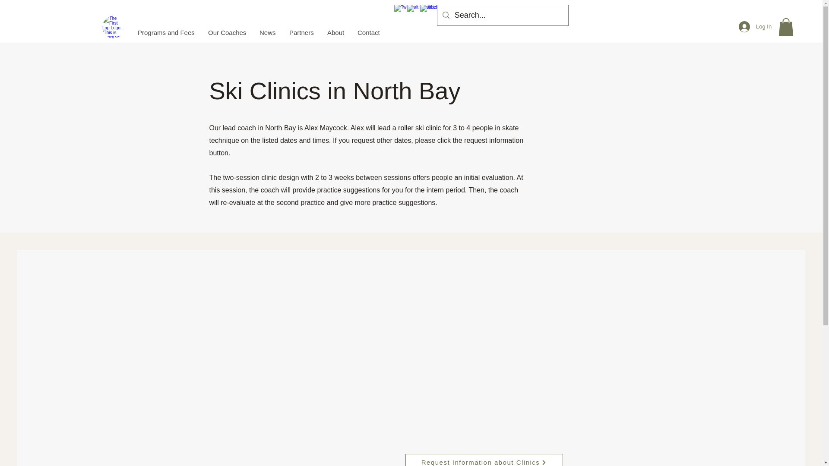  Describe the element at coordinates (484, 460) in the screenshot. I see `Request Information about Clinics` at that location.